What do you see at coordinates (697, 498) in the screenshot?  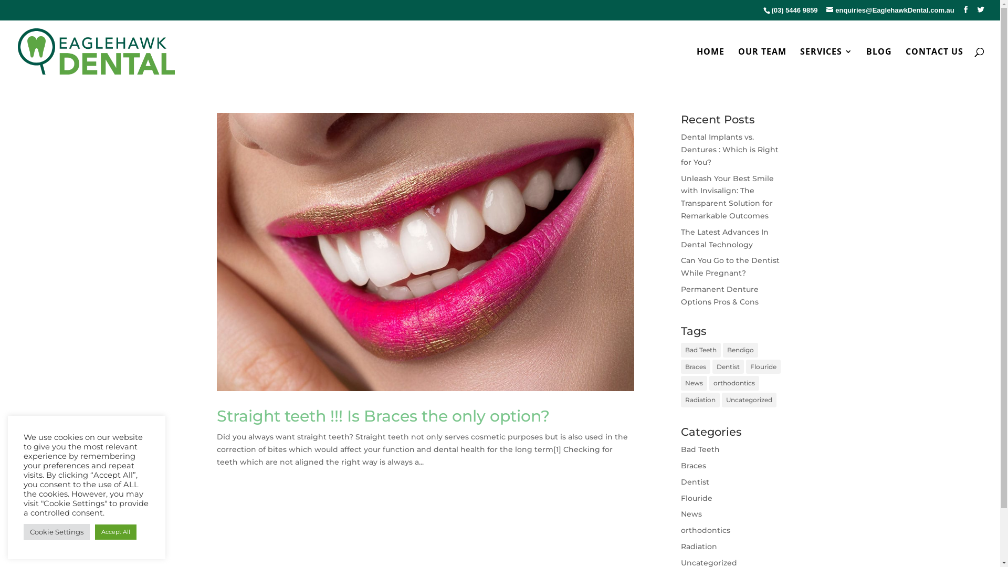 I see `Flouride` at bounding box center [697, 498].